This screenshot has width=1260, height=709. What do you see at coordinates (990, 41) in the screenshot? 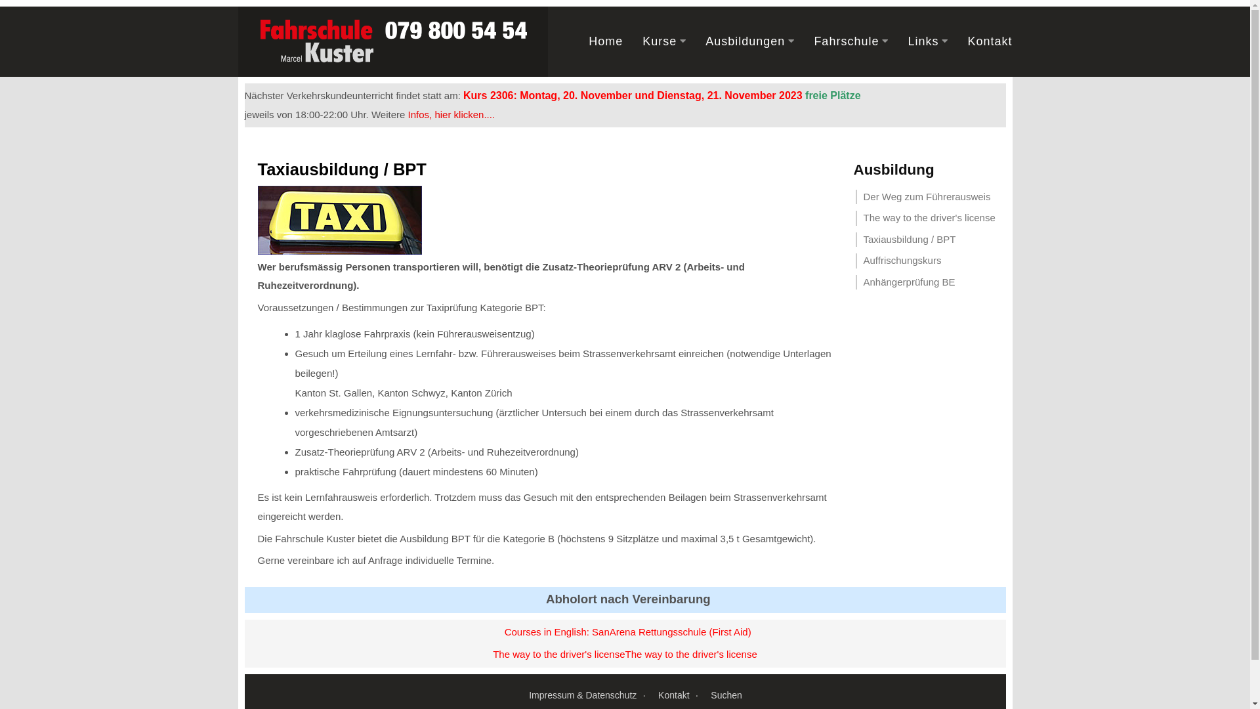
I see `Kontakt` at bounding box center [990, 41].